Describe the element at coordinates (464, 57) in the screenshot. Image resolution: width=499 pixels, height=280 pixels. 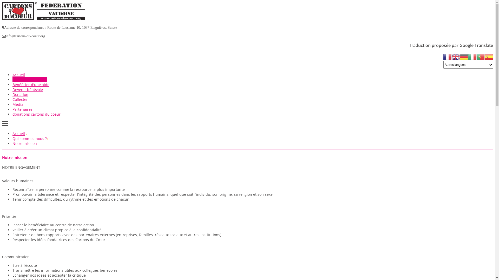
I see `German` at that location.